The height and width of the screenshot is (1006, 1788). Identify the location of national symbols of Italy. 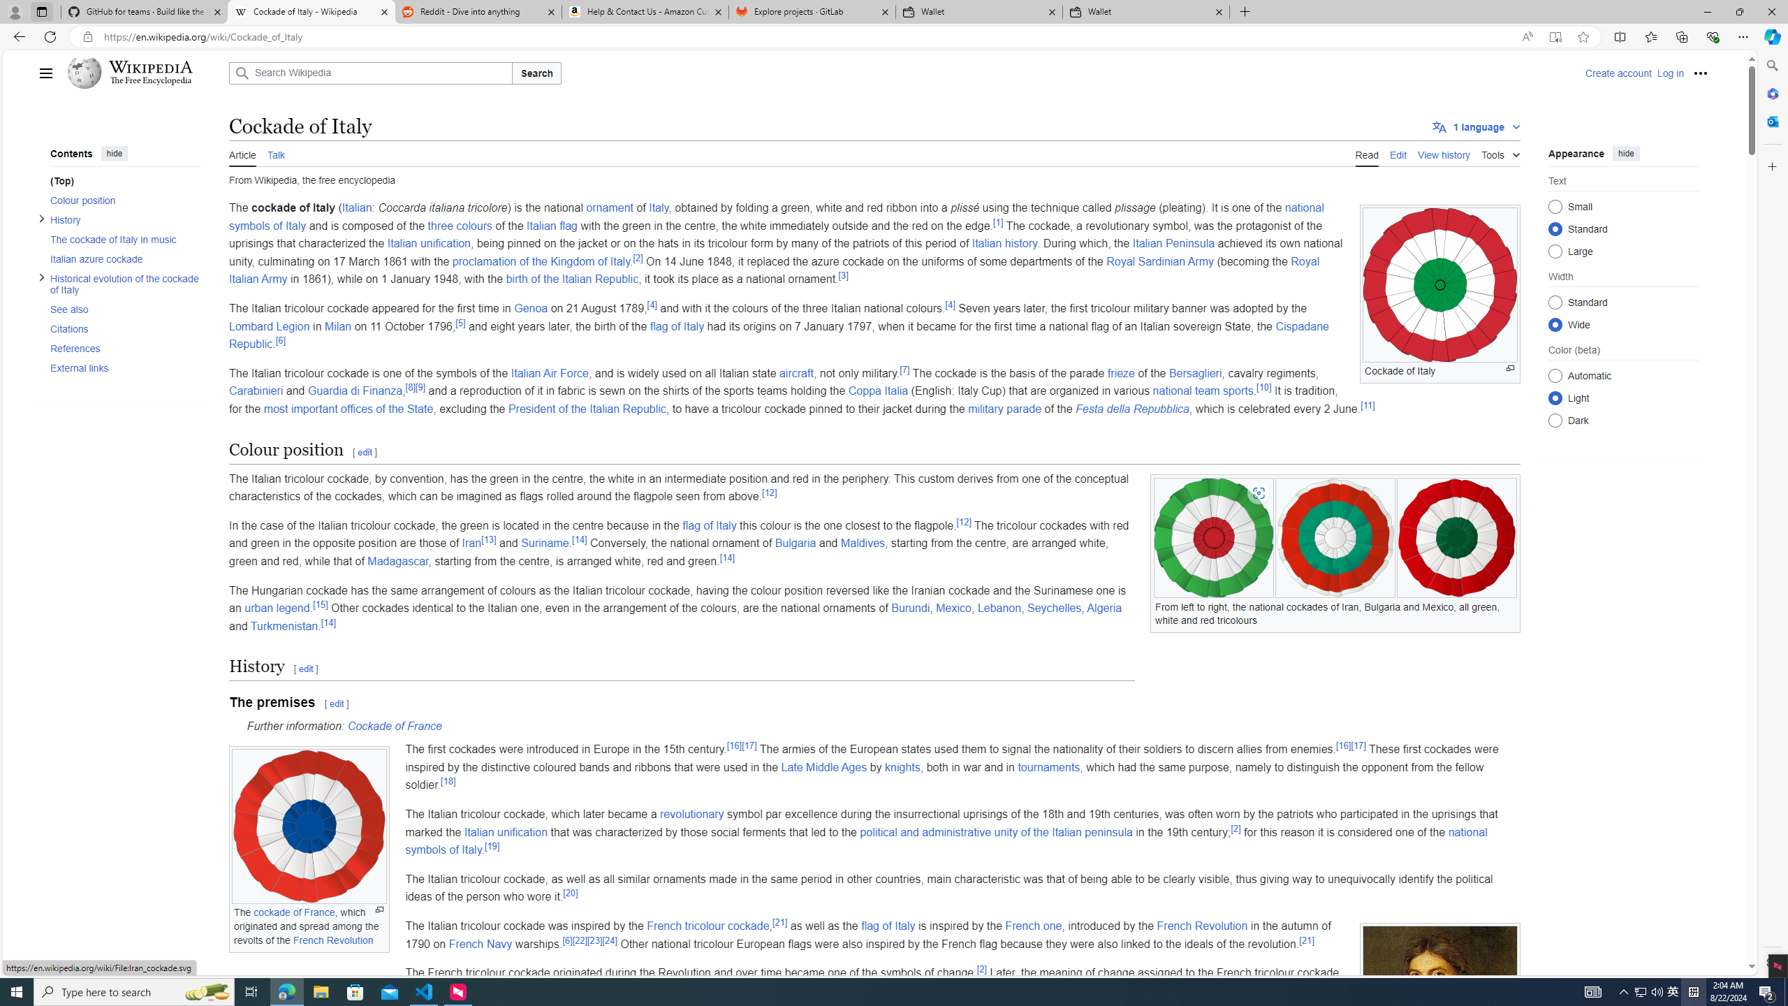
(946, 841).